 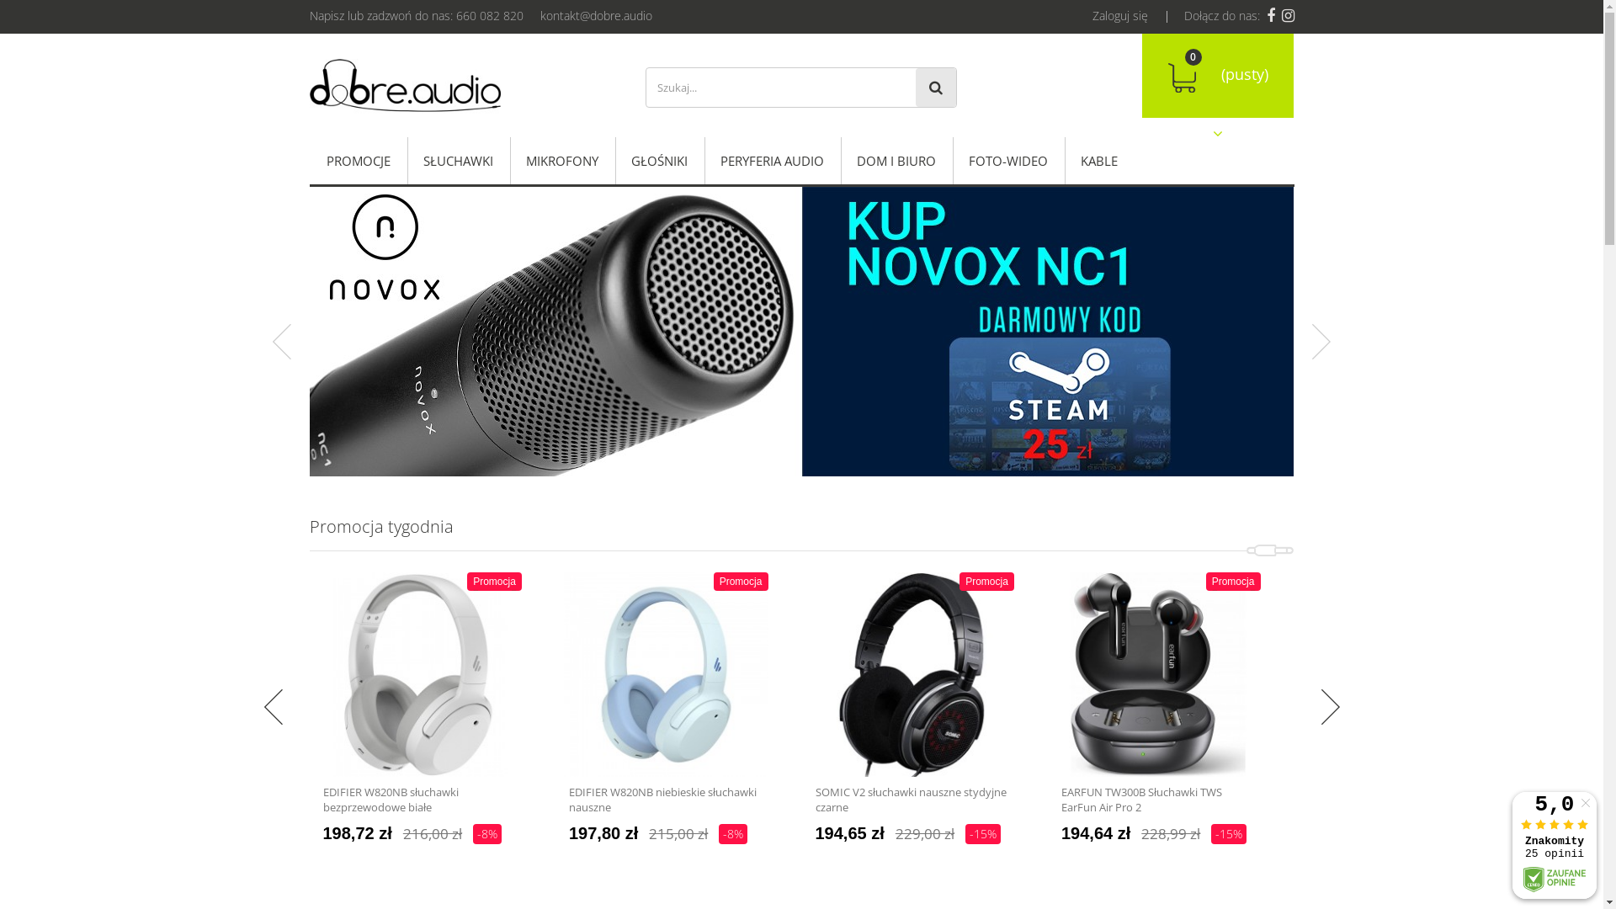 What do you see at coordinates (897, 161) in the screenshot?
I see `DOM I BIURO` at bounding box center [897, 161].